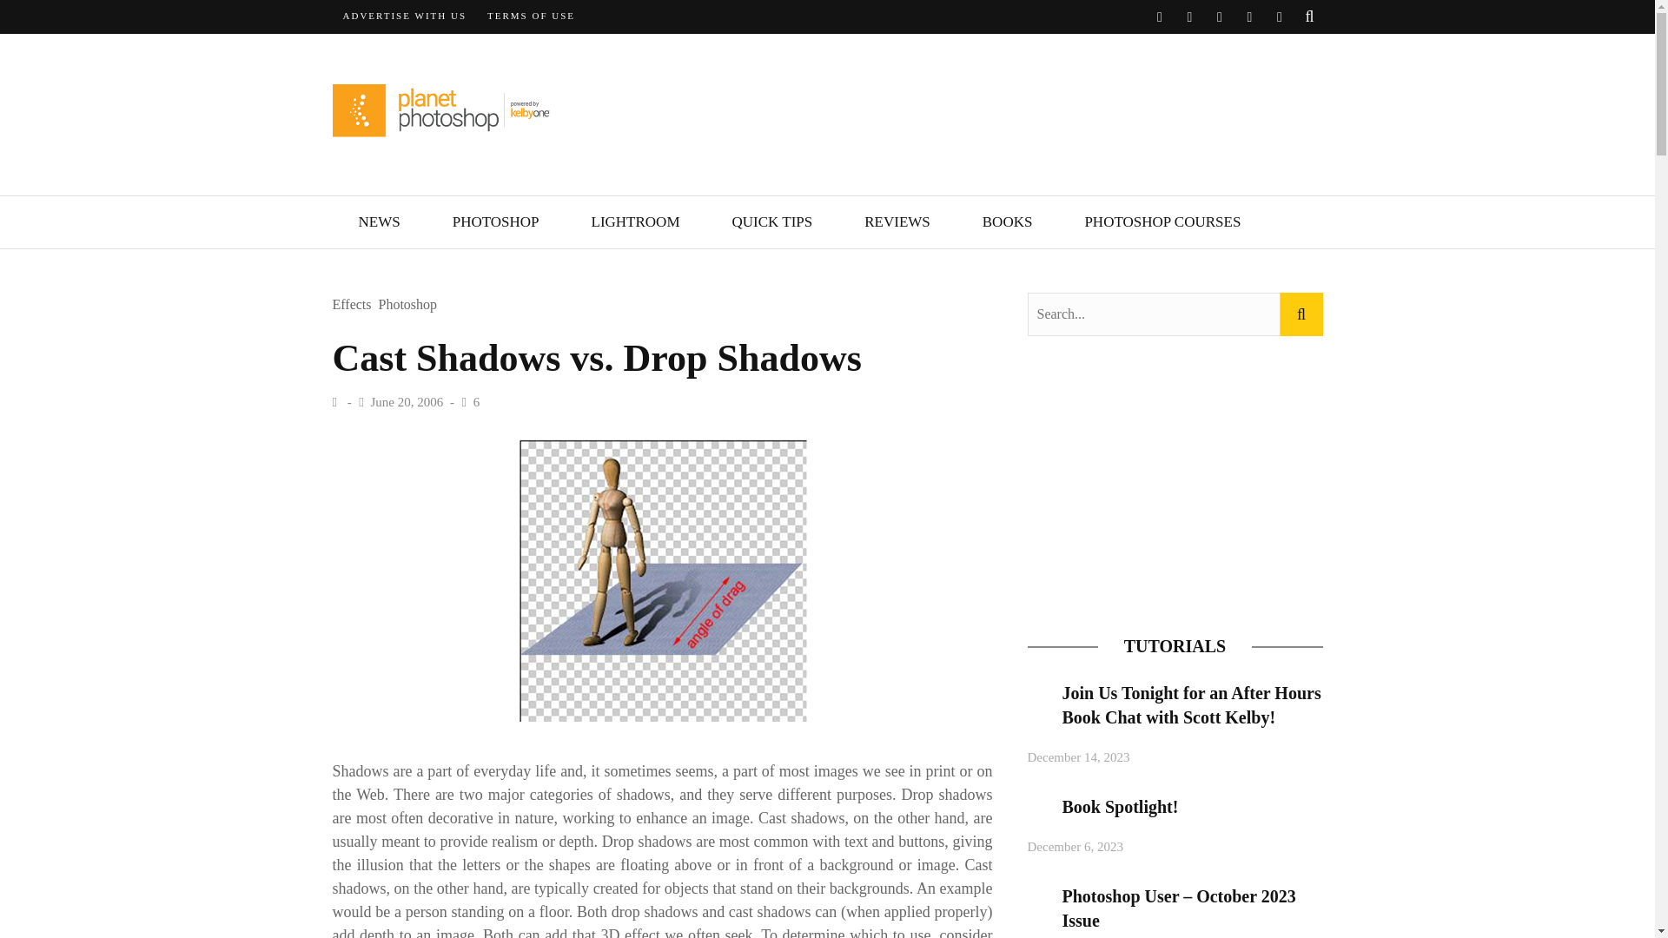 The height and width of the screenshot is (938, 1668). I want to click on PHOTOSHOP COURSES, so click(1162, 222).